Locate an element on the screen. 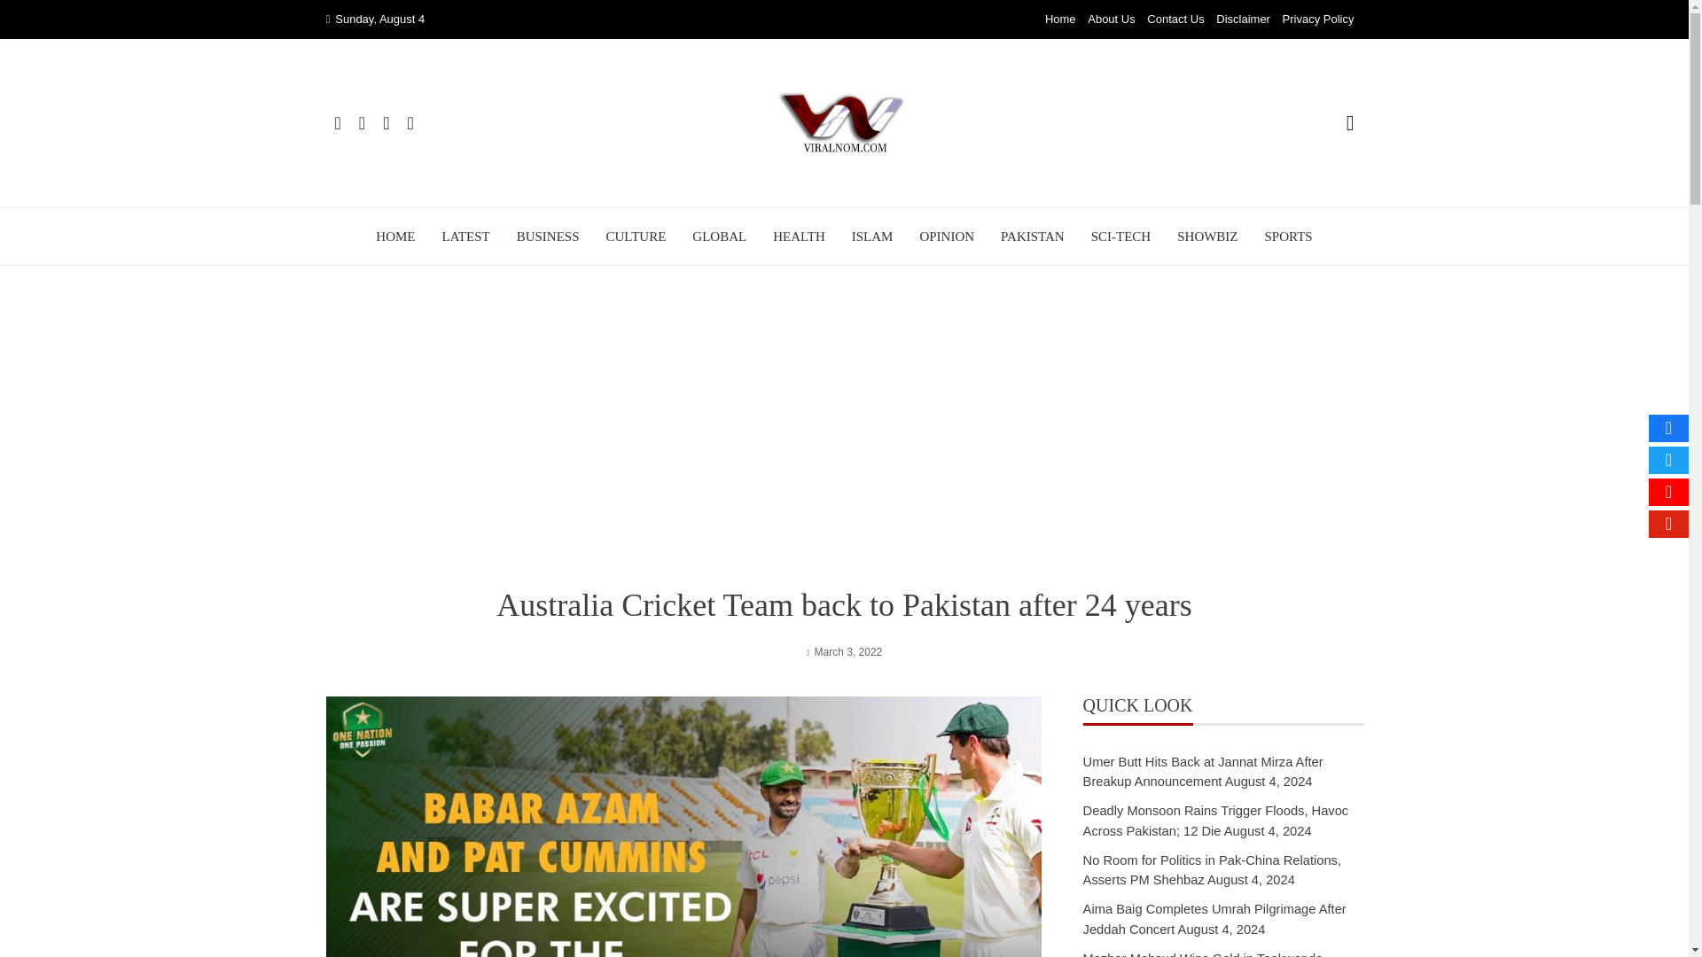  HOME is located at coordinates (395, 236).